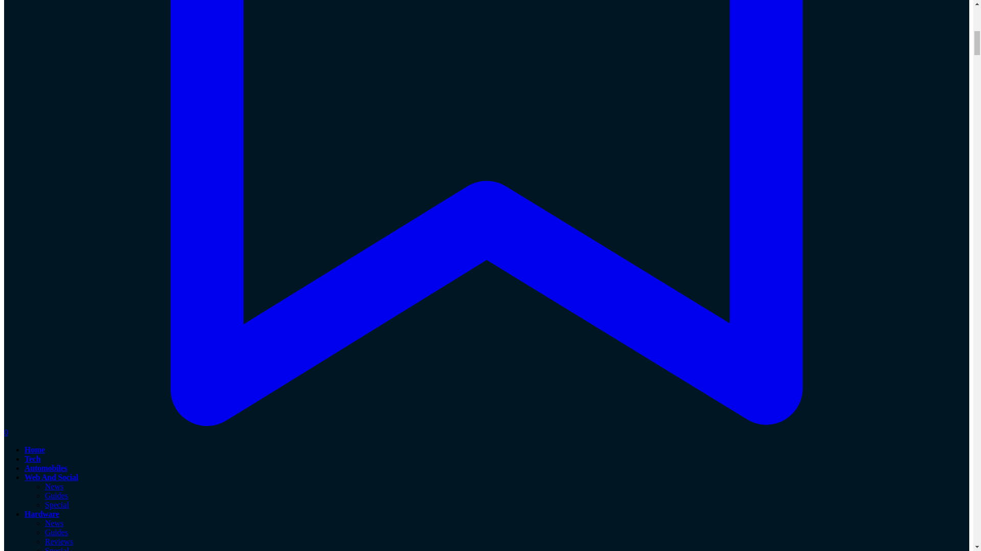 The height and width of the screenshot is (551, 981). I want to click on Tech, so click(32, 459).